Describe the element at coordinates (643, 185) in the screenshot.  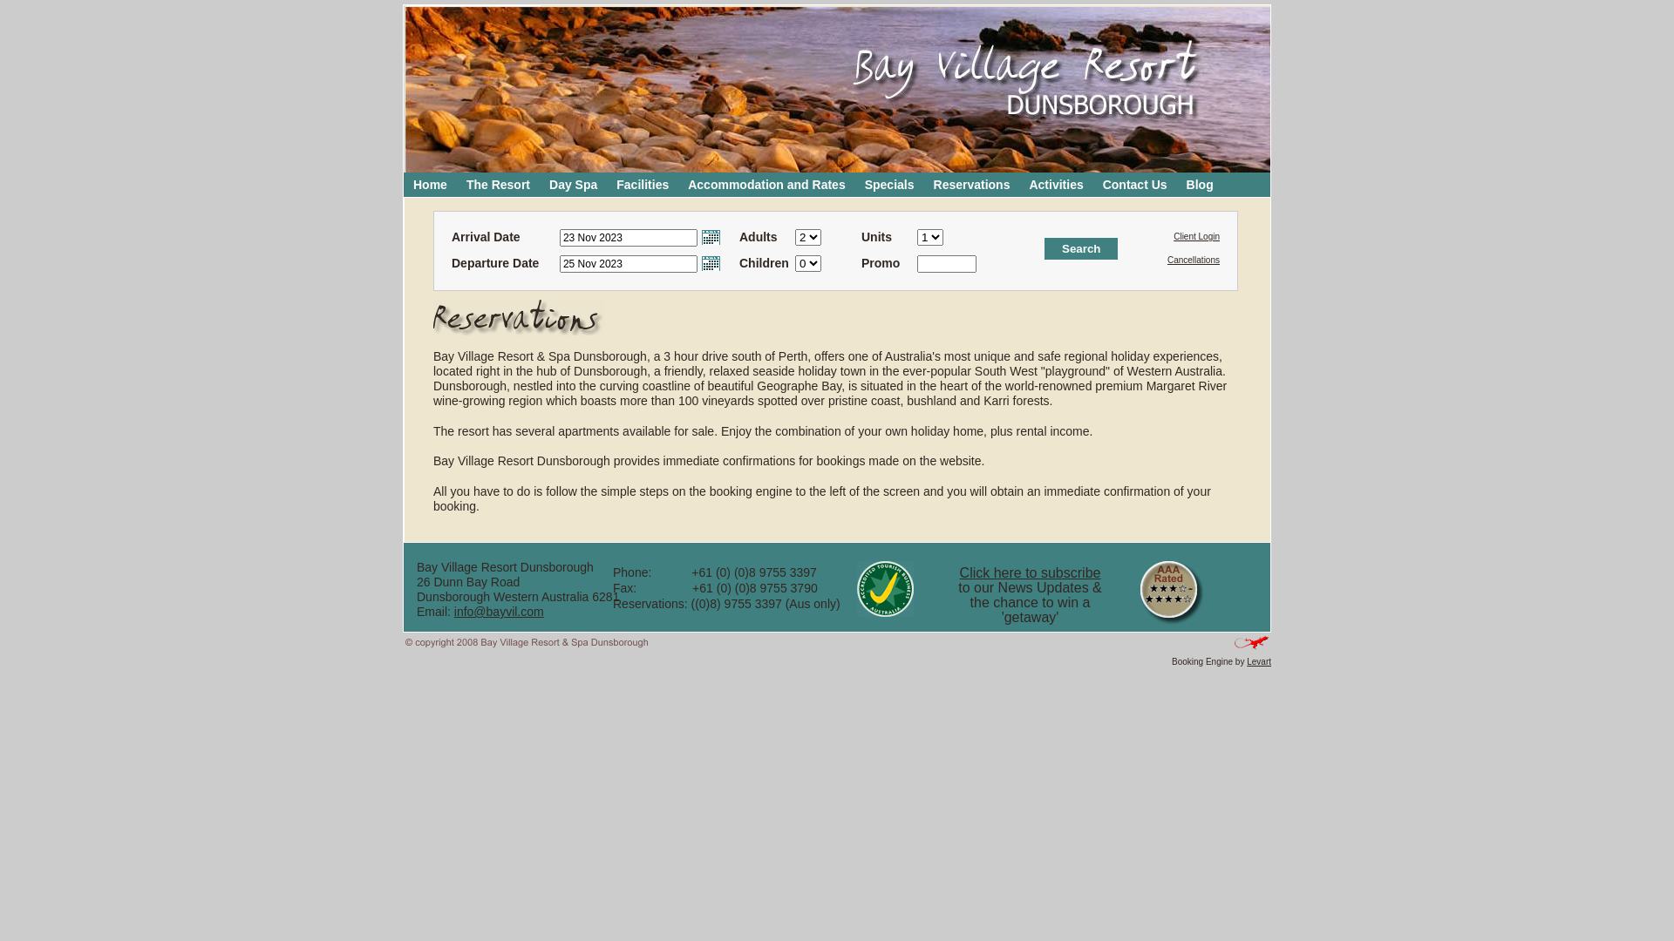
I see `Facilities` at that location.